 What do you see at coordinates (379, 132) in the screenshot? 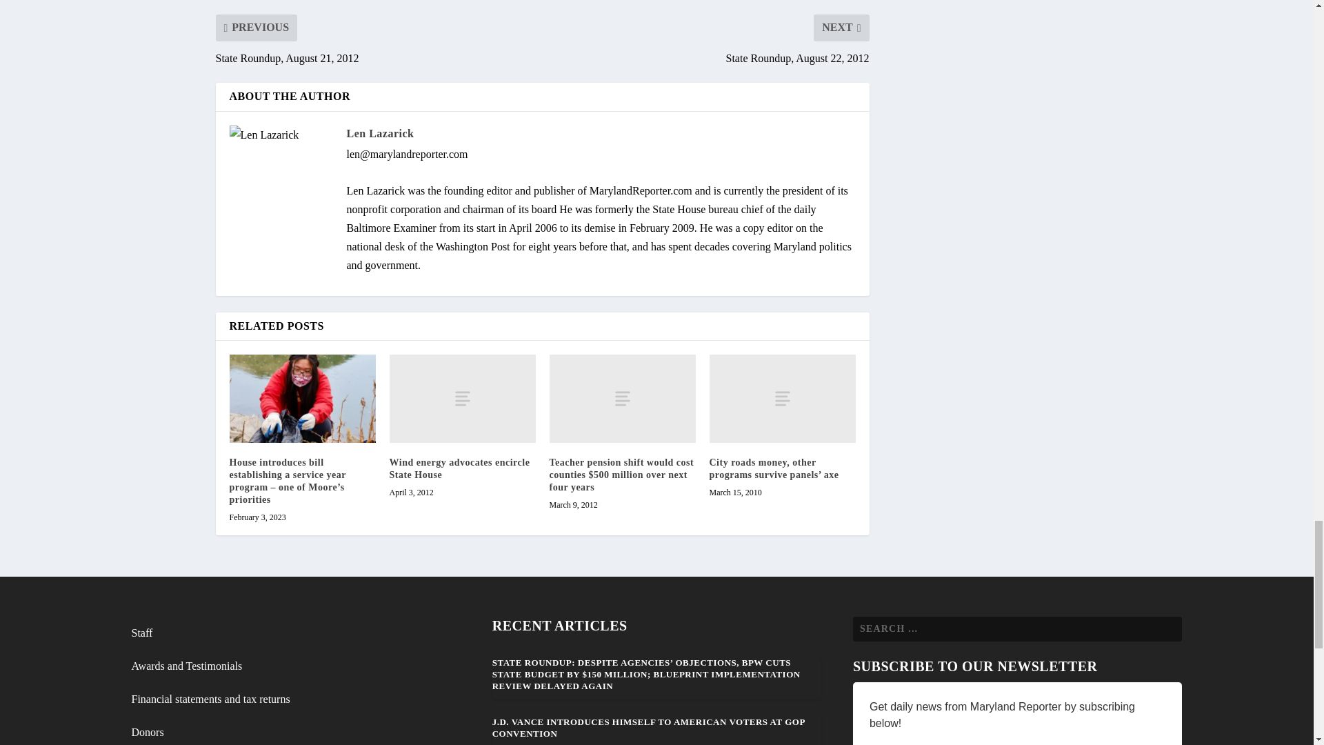
I see `Len Lazarick` at bounding box center [379, 132].